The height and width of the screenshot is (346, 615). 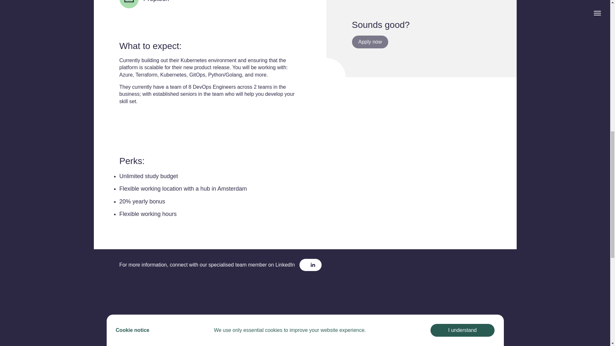 What do you see at coordinates (370, 42) in the screenshot?
I see `Apply now` at bounding box center [370, 42].